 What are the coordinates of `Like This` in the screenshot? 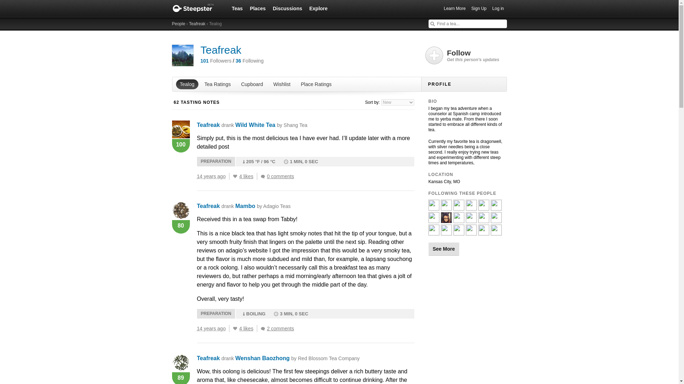 It's located at (235, 176).